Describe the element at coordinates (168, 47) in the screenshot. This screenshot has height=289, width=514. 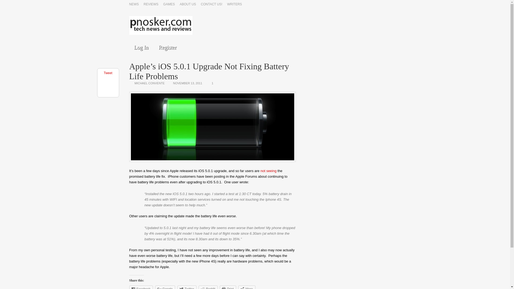
I see `Register` at that location.